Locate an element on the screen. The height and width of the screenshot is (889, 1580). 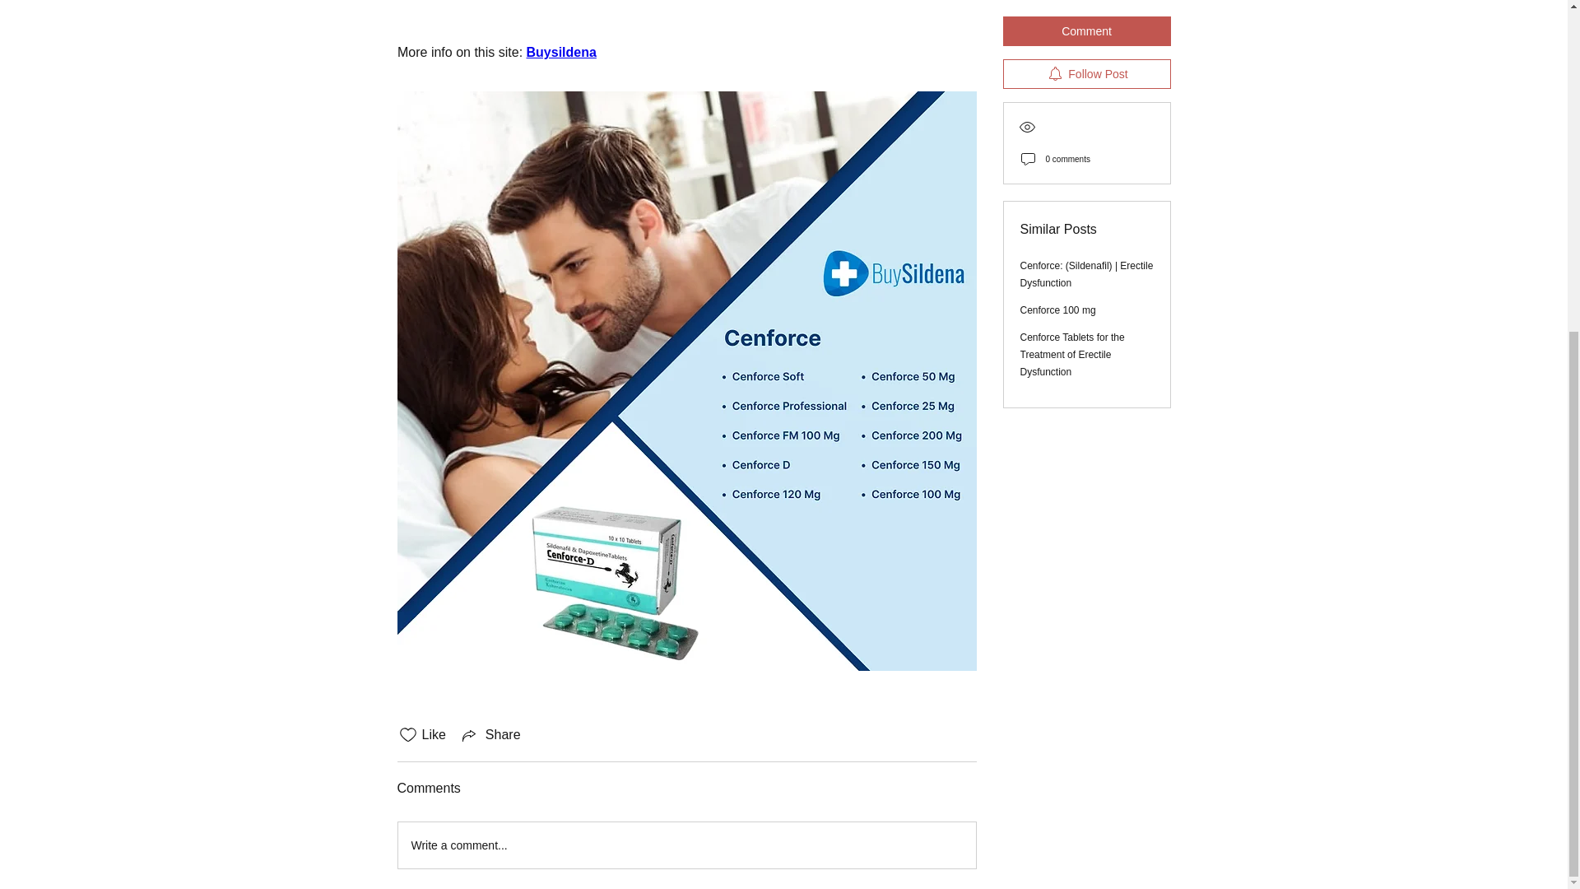
Write a comment... is located at coordinates (686, 845).